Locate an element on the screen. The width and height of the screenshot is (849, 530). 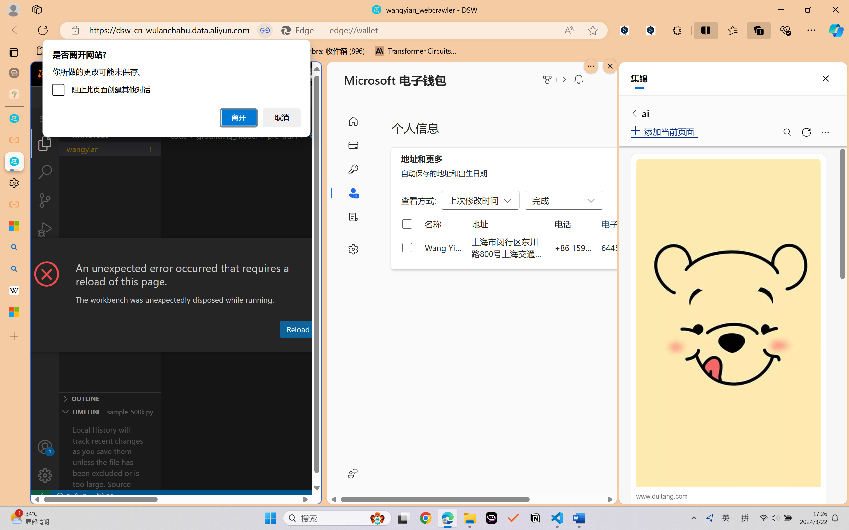
Microsoft Rewards is located at coordinates (548, 79).